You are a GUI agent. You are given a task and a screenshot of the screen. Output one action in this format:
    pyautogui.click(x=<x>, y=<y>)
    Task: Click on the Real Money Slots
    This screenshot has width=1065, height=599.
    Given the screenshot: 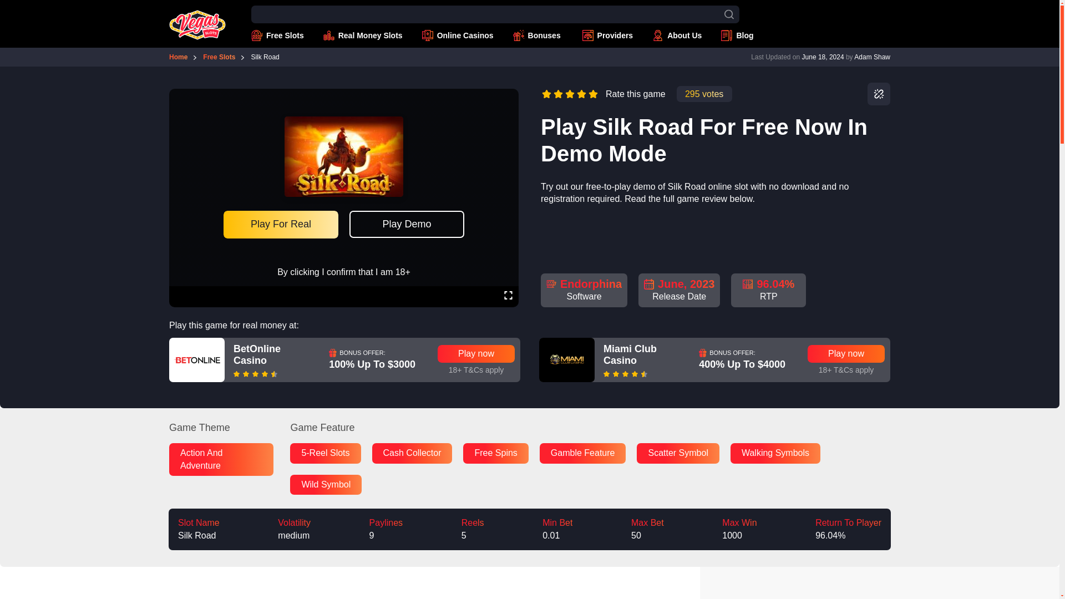 What is the action you would take?
    pyautogui.click(x=363, y=35)
    